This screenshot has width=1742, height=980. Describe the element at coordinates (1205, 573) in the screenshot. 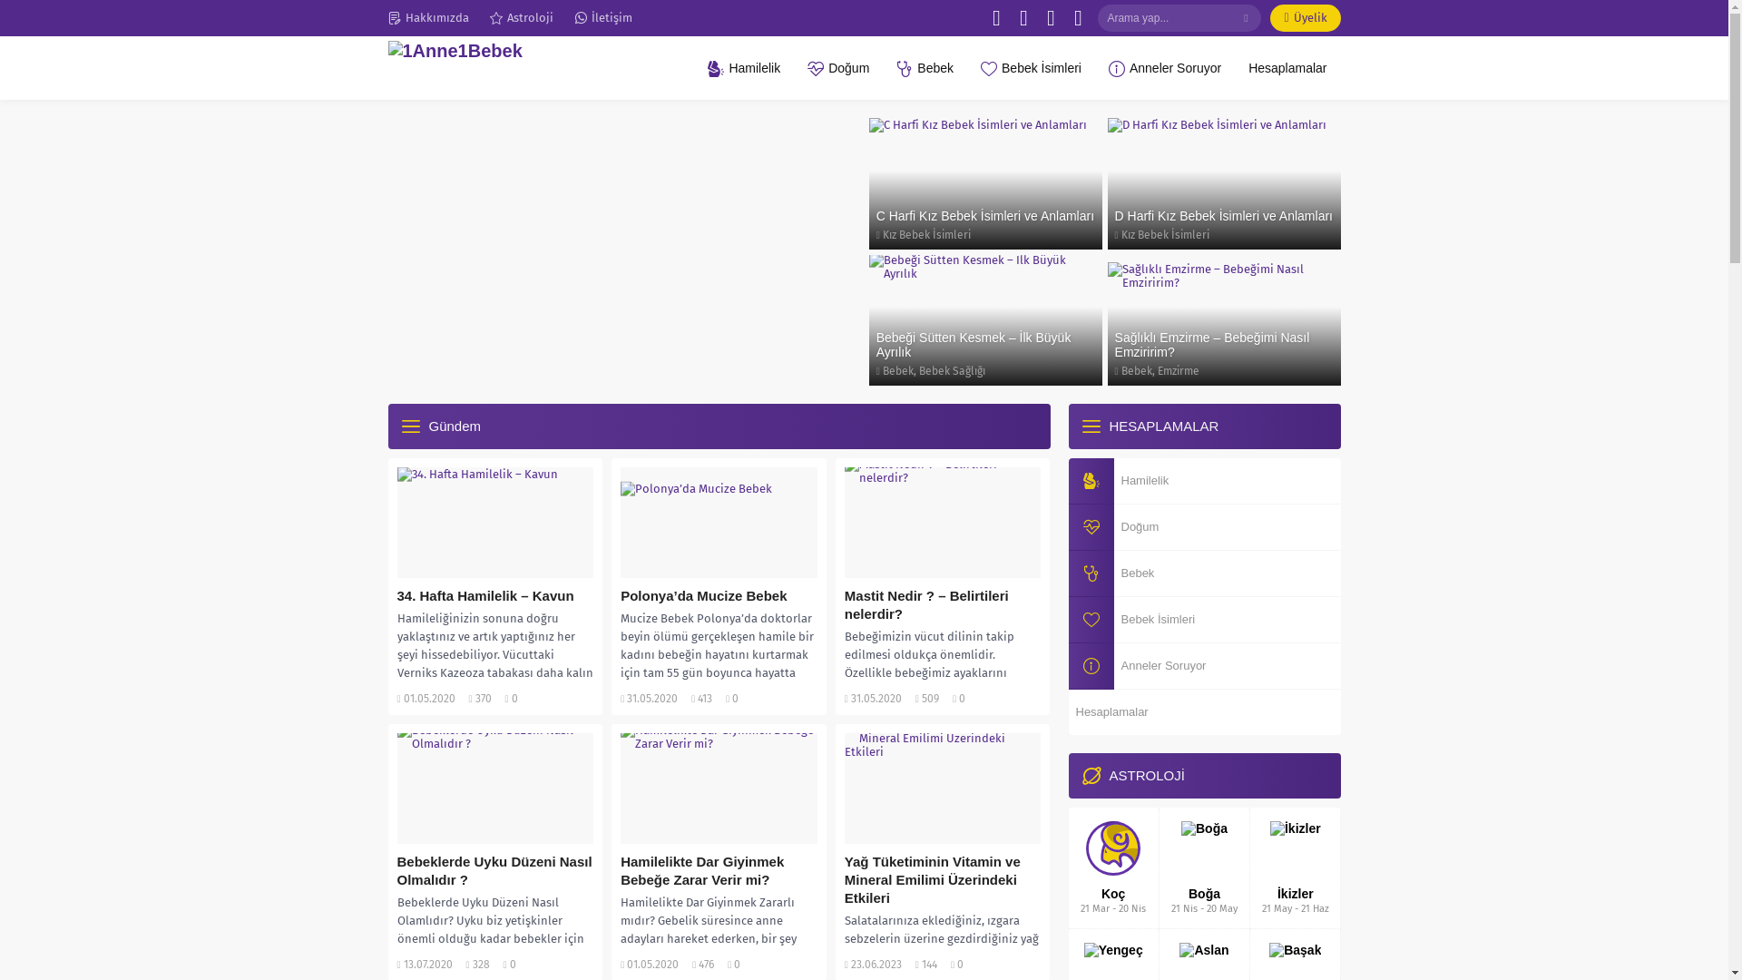

I see `Bebek` at that location.